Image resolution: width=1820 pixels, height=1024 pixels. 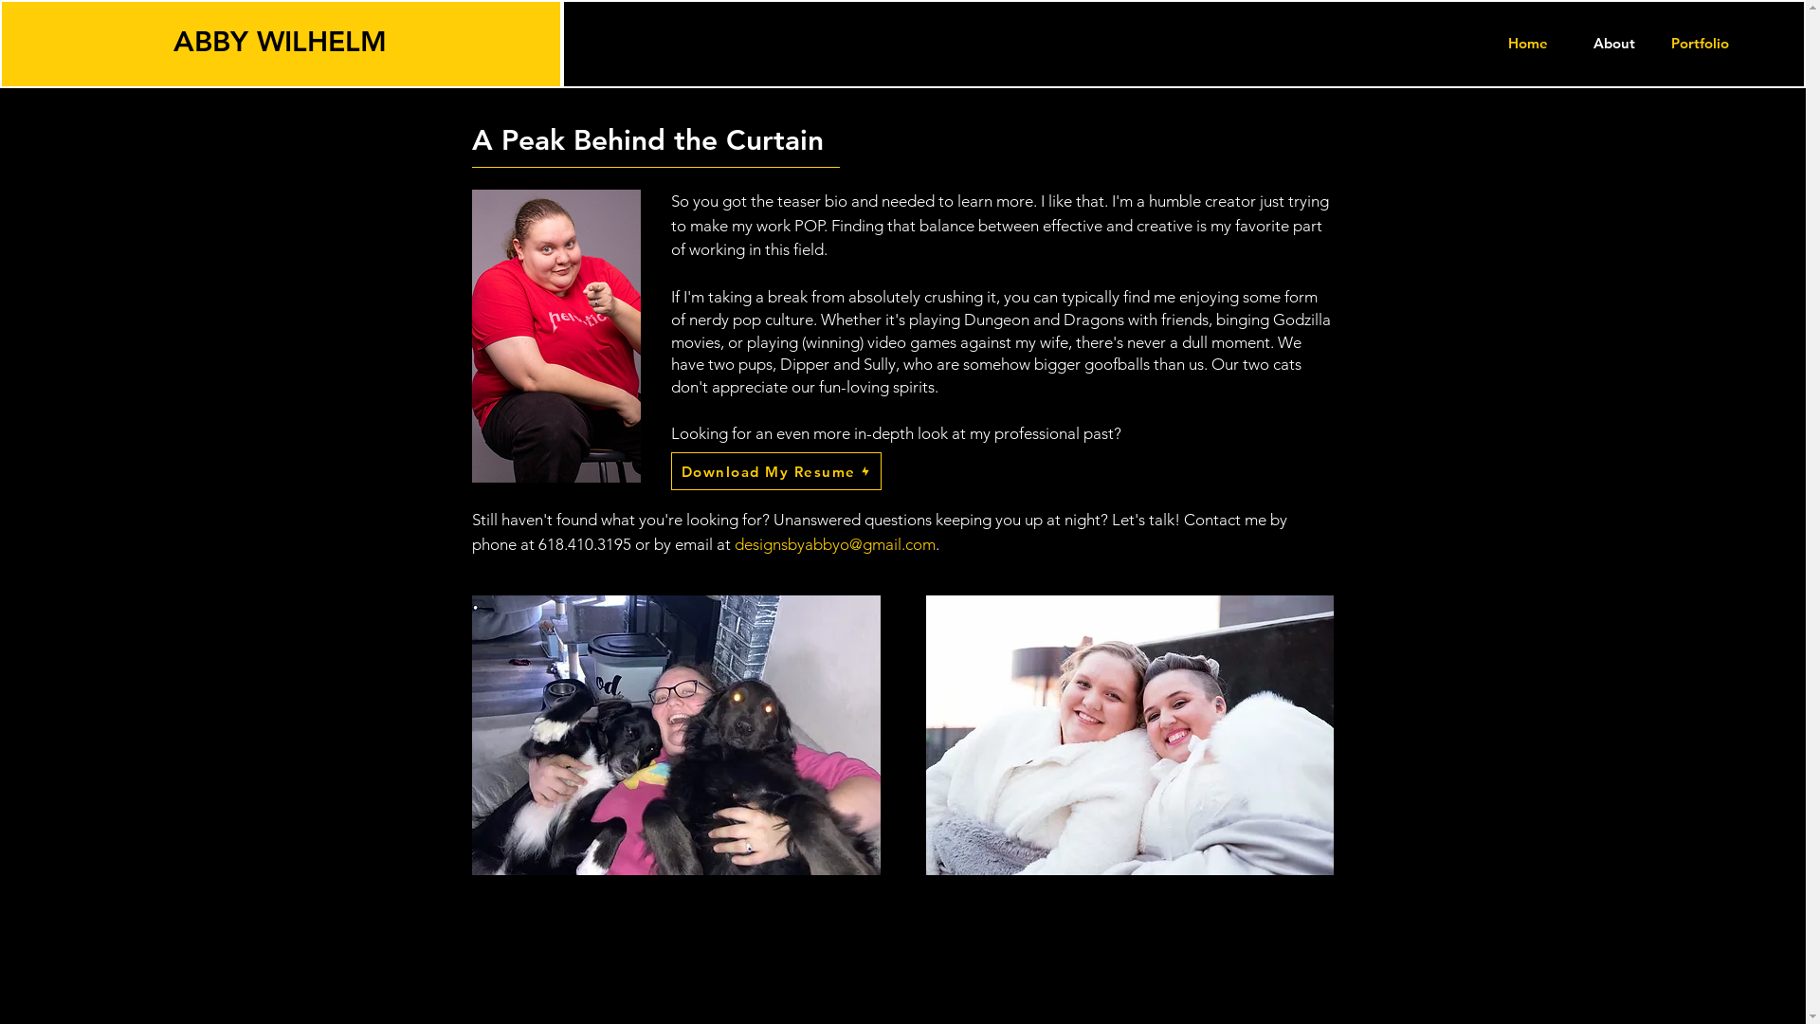 What do you see at coordinates (1613, 44) in the screenshot?
I see `About` at bounding box center [1613, 44].